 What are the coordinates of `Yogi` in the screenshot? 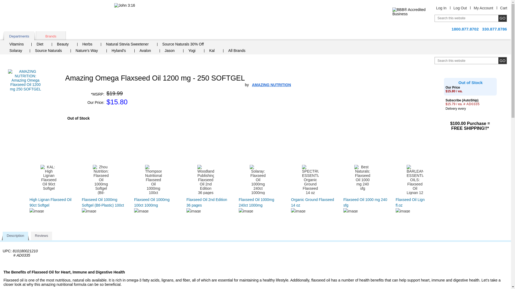 It's located at (194, 51).